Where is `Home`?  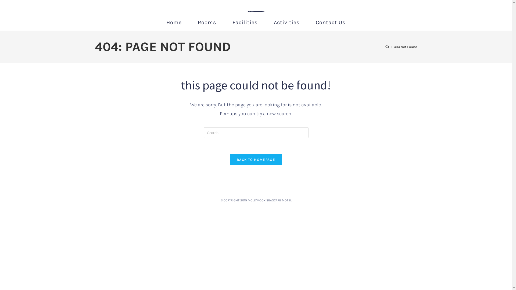
Home is located at coordinates (174, 23).